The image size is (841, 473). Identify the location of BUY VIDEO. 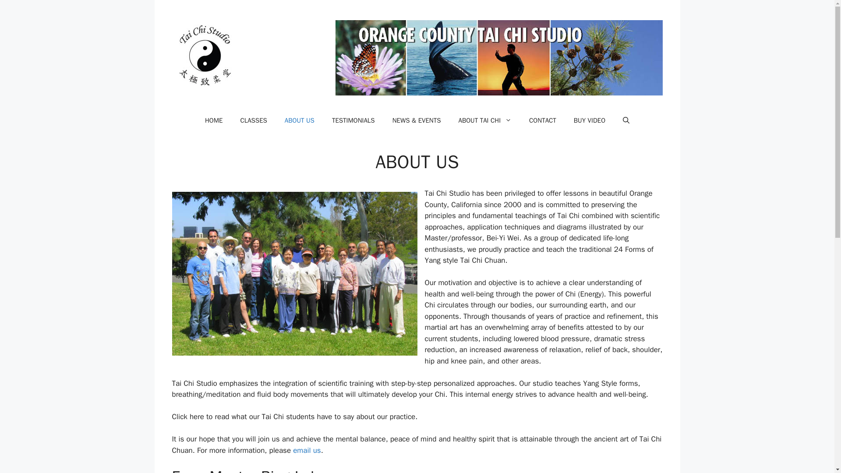
(590, 120).